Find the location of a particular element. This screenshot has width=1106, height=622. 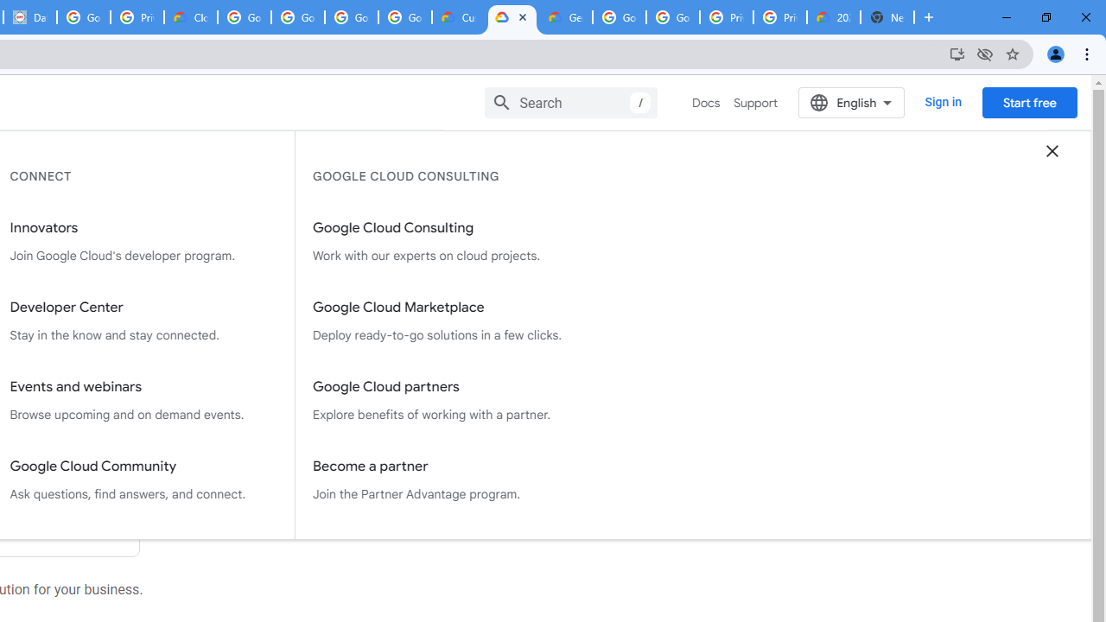

Minimize is located at coordinates (1007, 17).